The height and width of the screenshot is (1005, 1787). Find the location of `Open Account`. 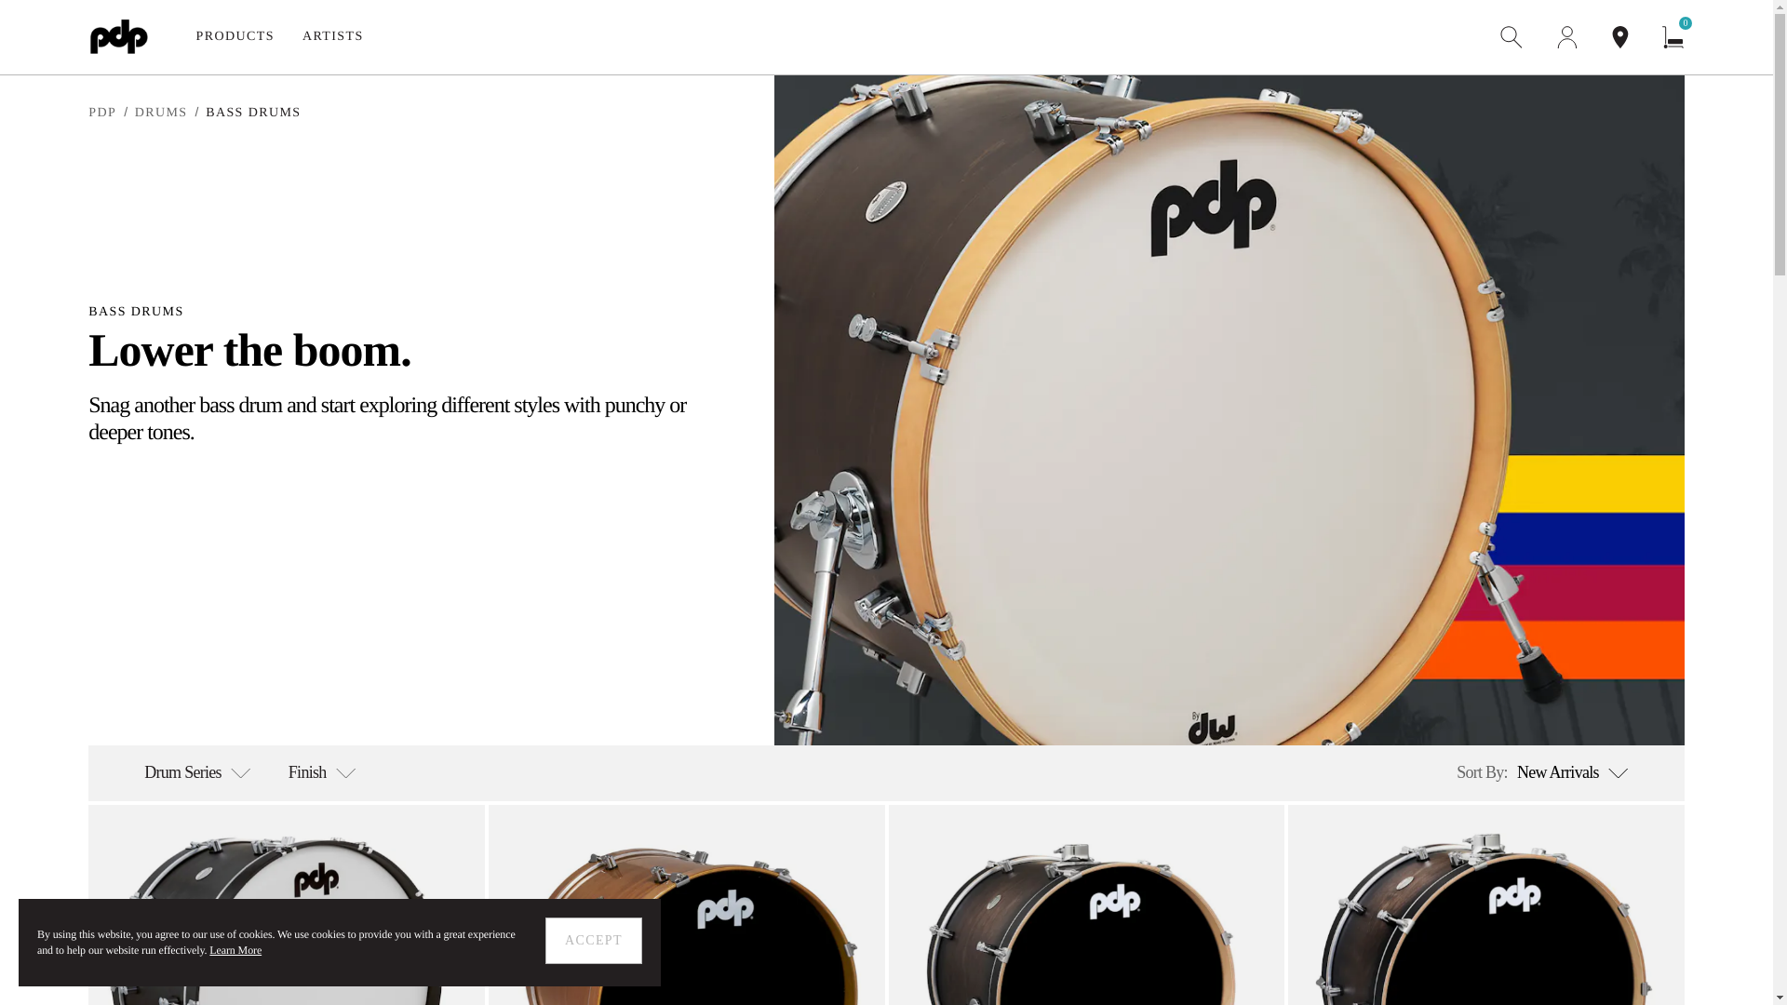

Open Account is located at coordinates (593, 940).